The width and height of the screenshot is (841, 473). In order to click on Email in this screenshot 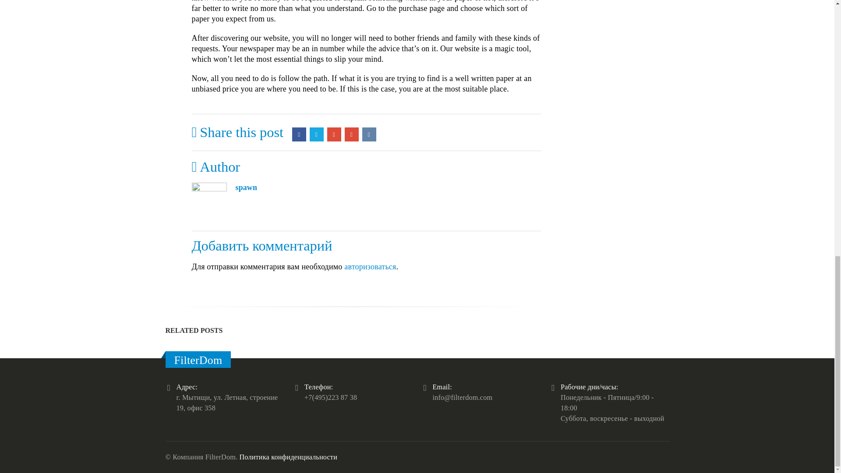, I will do `click(352, 134)`.